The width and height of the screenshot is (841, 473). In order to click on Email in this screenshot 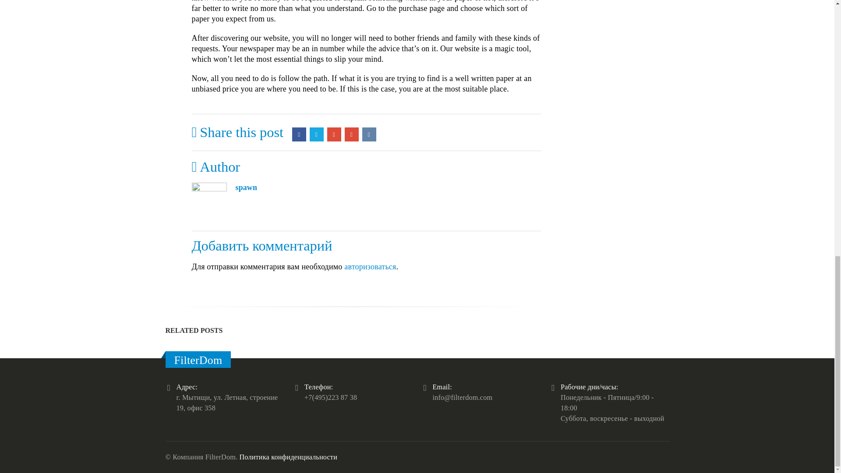, I will do `click(352, 134)`.